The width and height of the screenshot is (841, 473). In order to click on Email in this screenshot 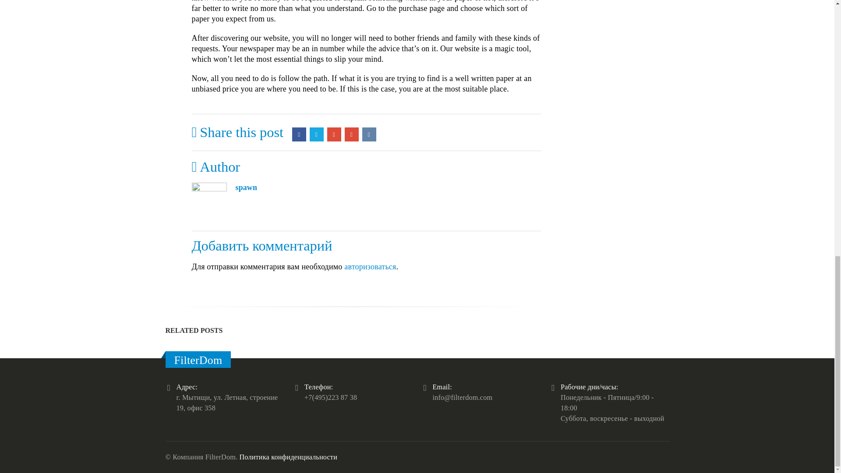, I will do `click(352, 134)`.